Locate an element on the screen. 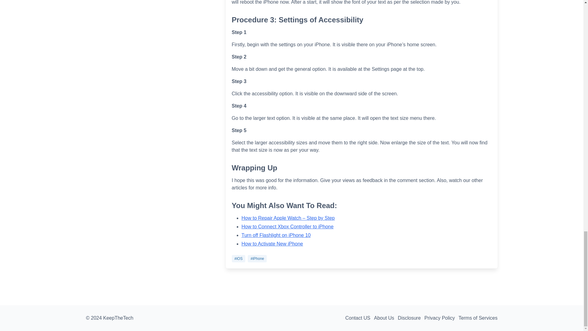 The width and height of the screenshot is (588, 331). About Us is located at coordinates (386, 318).